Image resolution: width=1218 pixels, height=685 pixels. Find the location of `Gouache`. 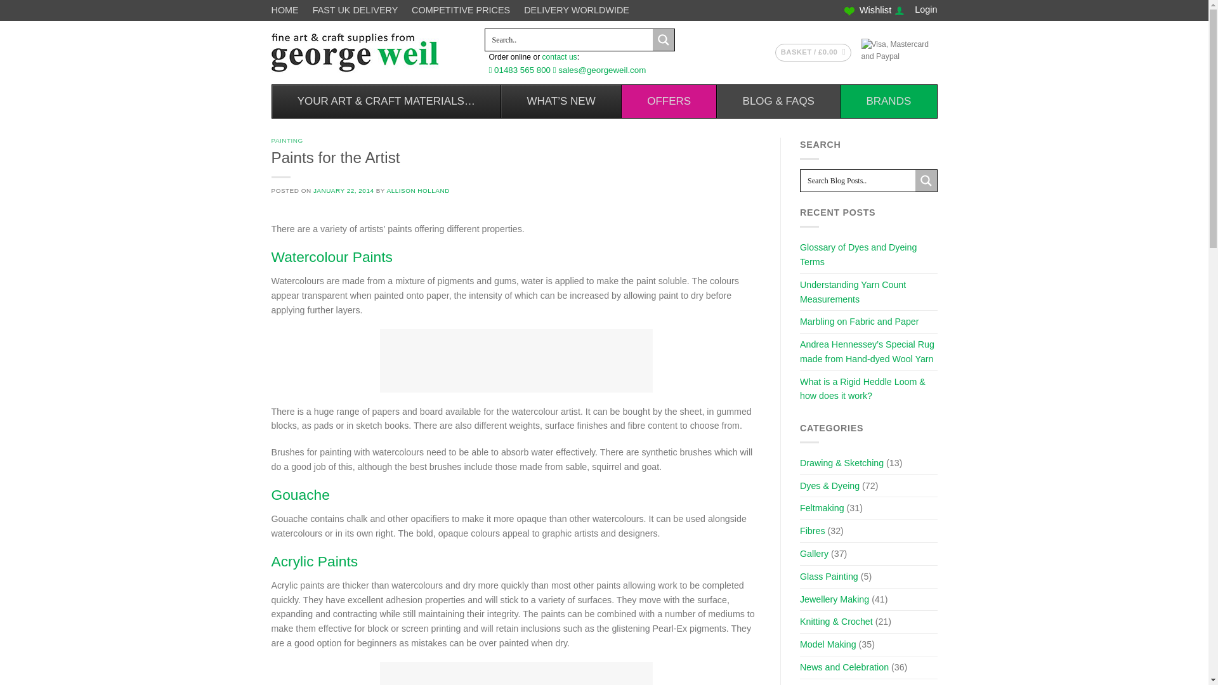

Gouache is located at coordinates (301, 494).